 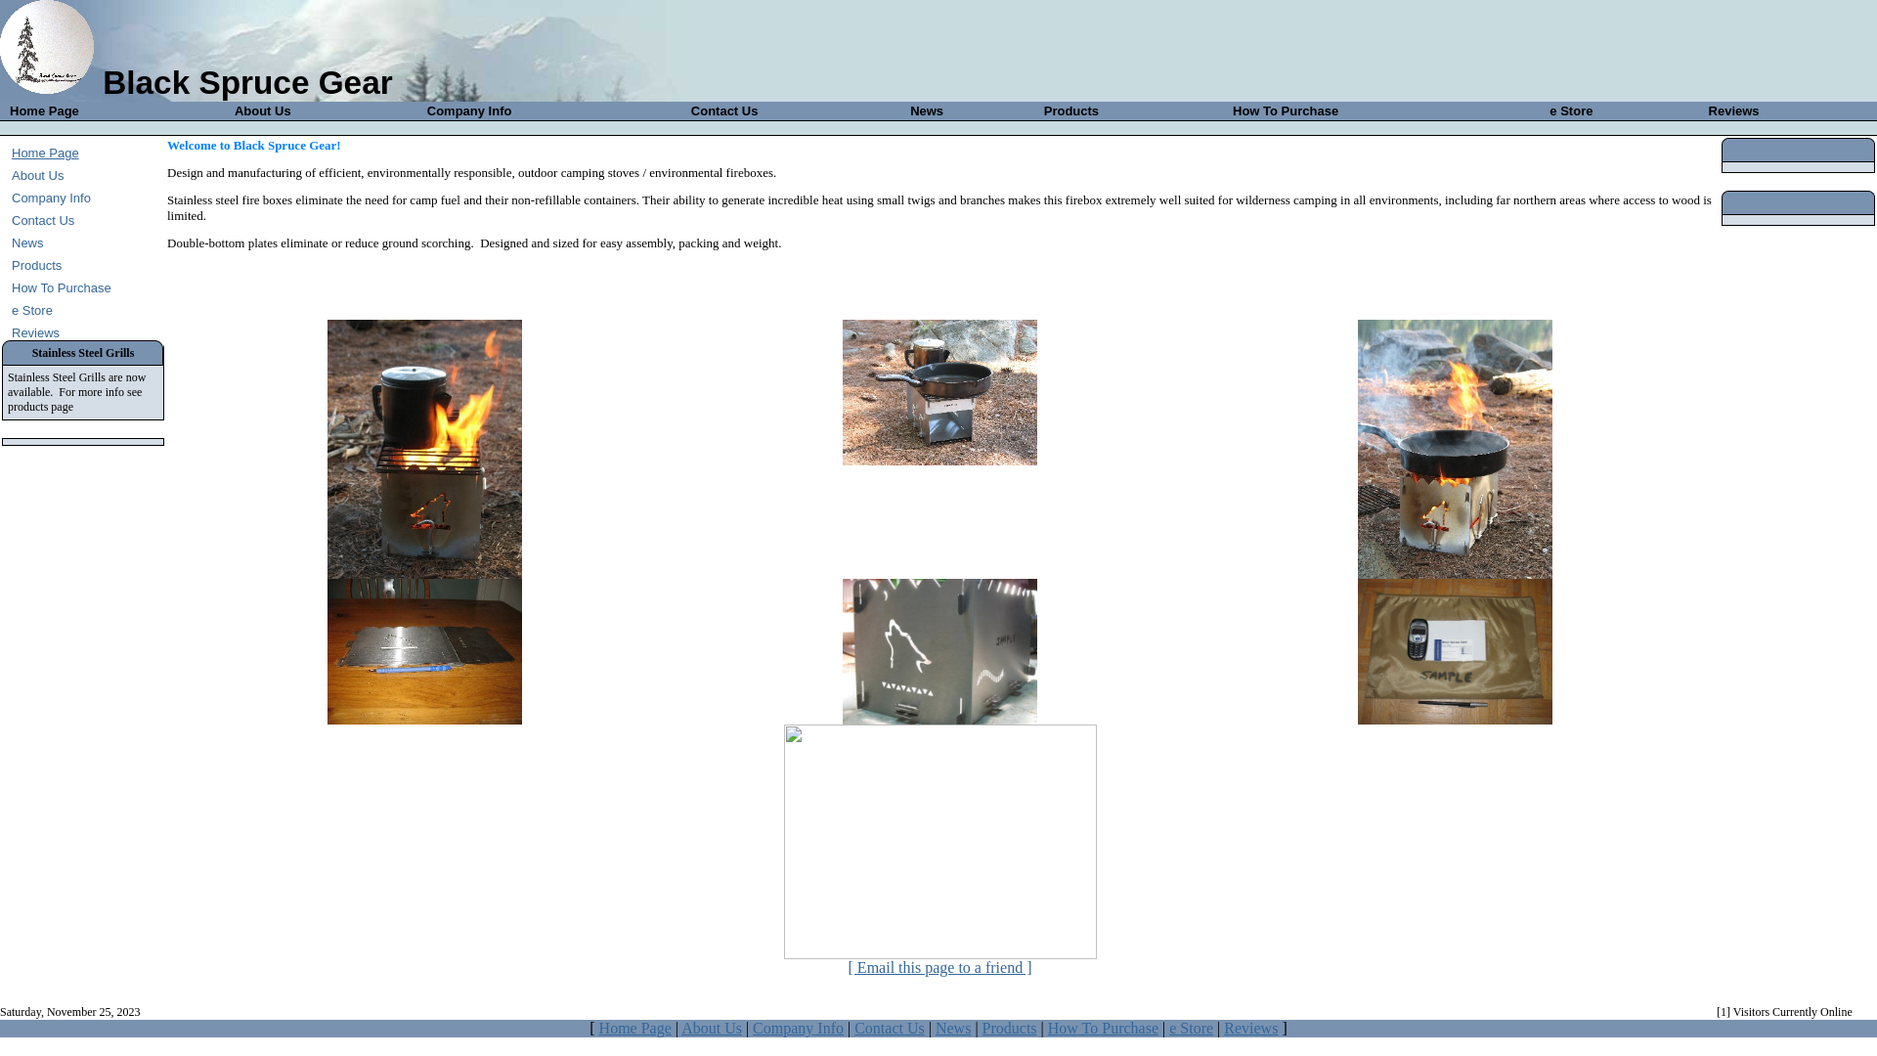 I want to click on Products, so click(x=37, y=266).